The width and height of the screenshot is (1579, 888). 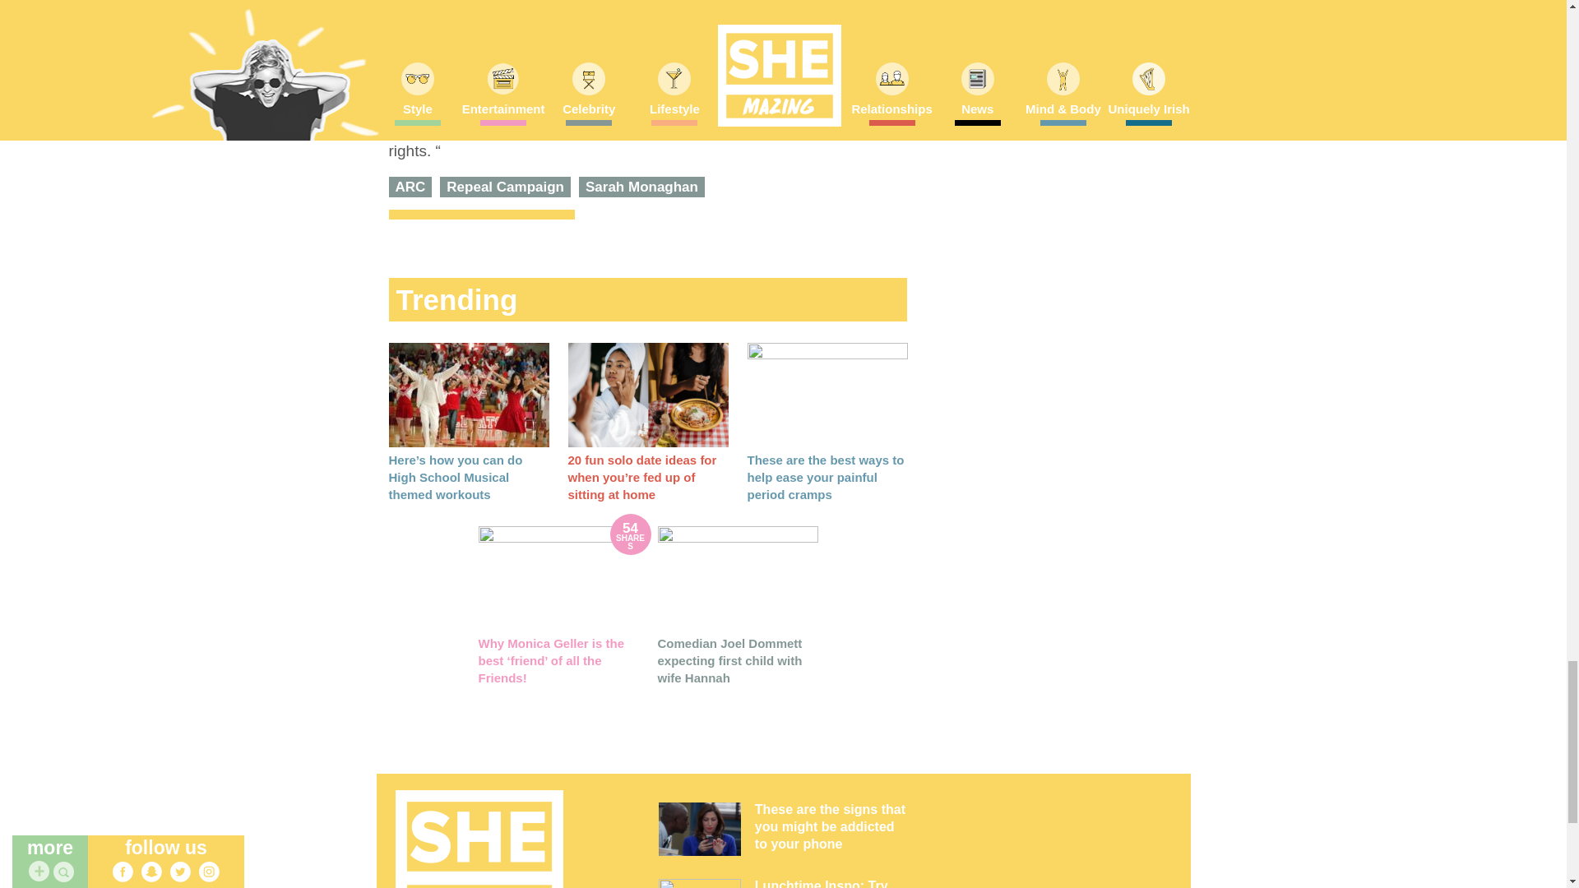 What do you see at coordinates (738, 578) in the screenshot?
I see `Comedian Joel Dommett expecting first child with wife Hannah` at bounding box center [738, 578].